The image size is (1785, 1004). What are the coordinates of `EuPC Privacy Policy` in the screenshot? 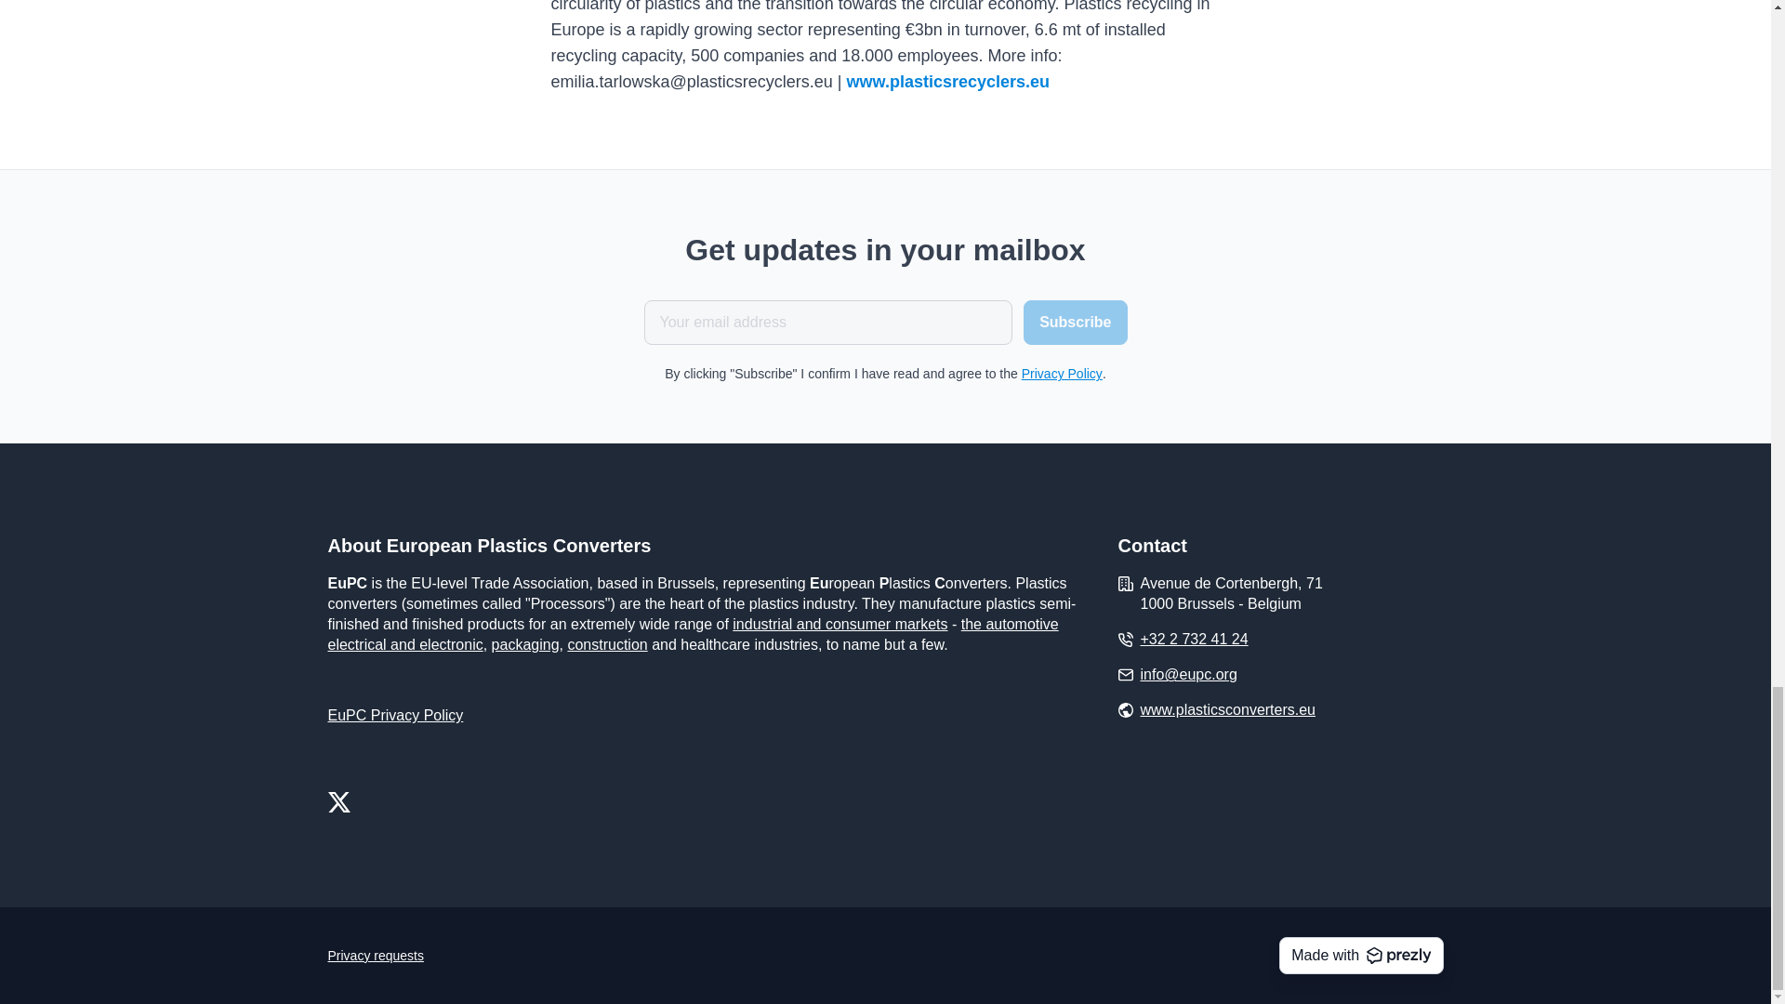 It's located at (394, 715).